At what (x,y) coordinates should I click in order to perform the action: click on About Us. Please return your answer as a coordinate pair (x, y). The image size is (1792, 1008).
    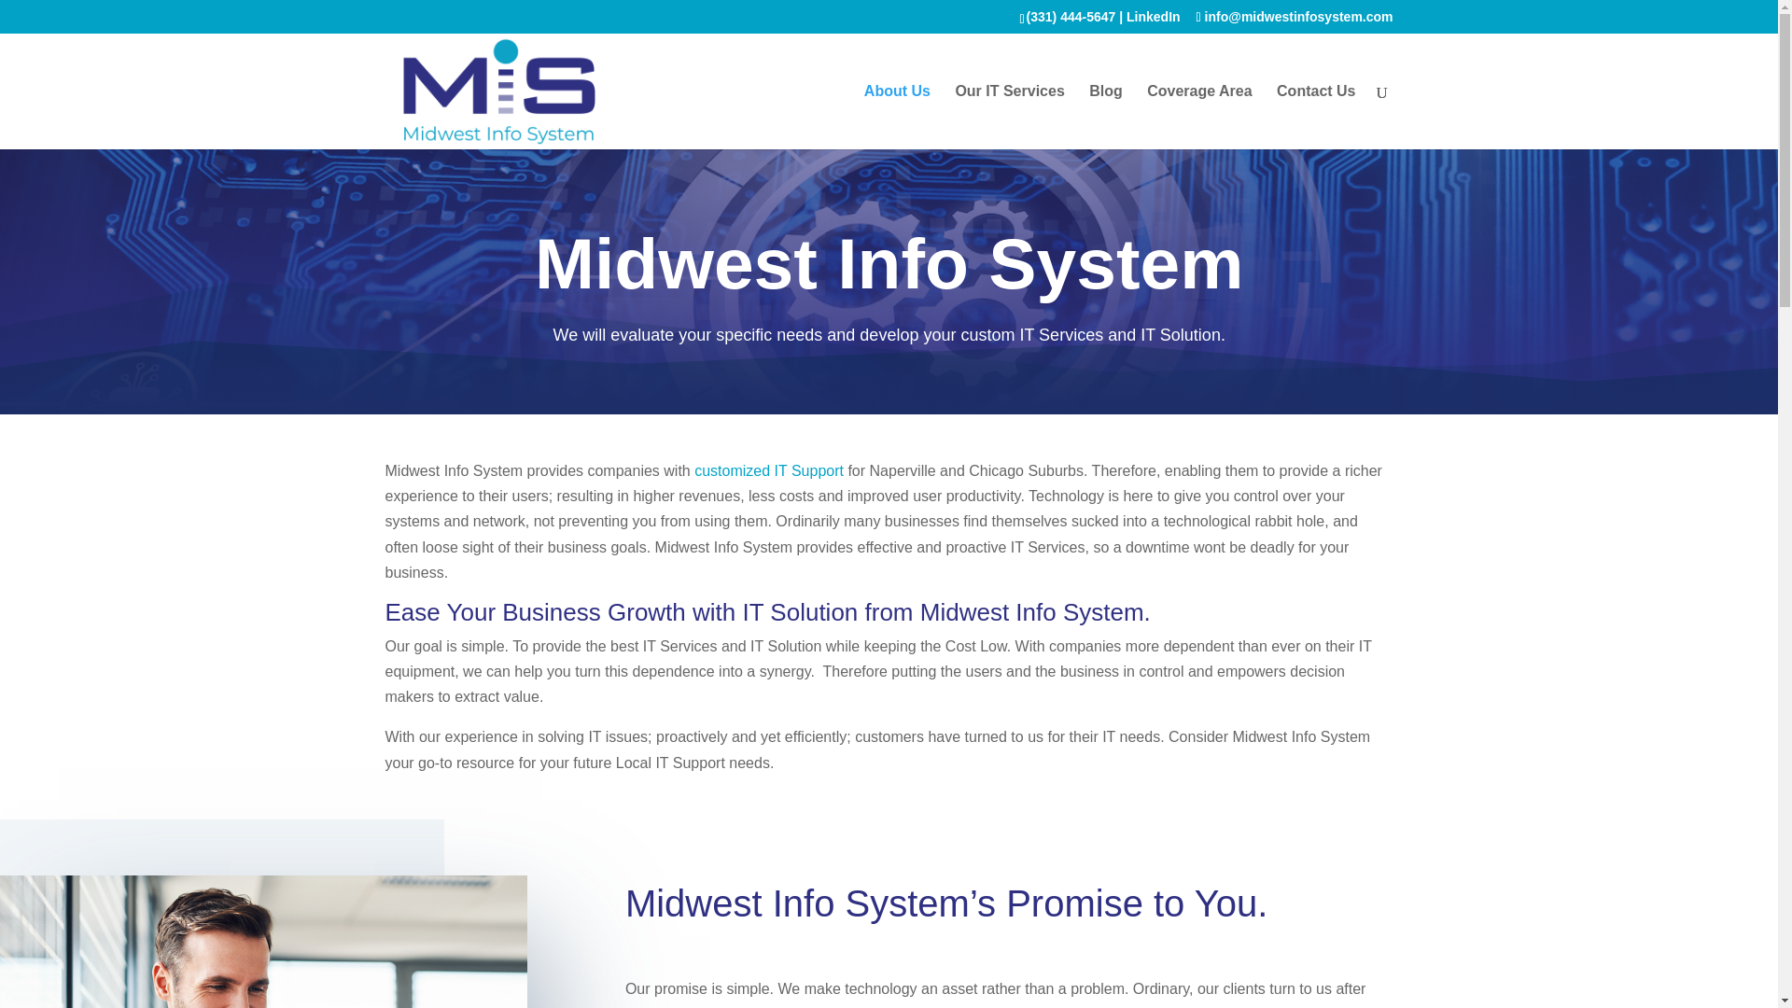
    Looking at the image, I should click on (896, 116).